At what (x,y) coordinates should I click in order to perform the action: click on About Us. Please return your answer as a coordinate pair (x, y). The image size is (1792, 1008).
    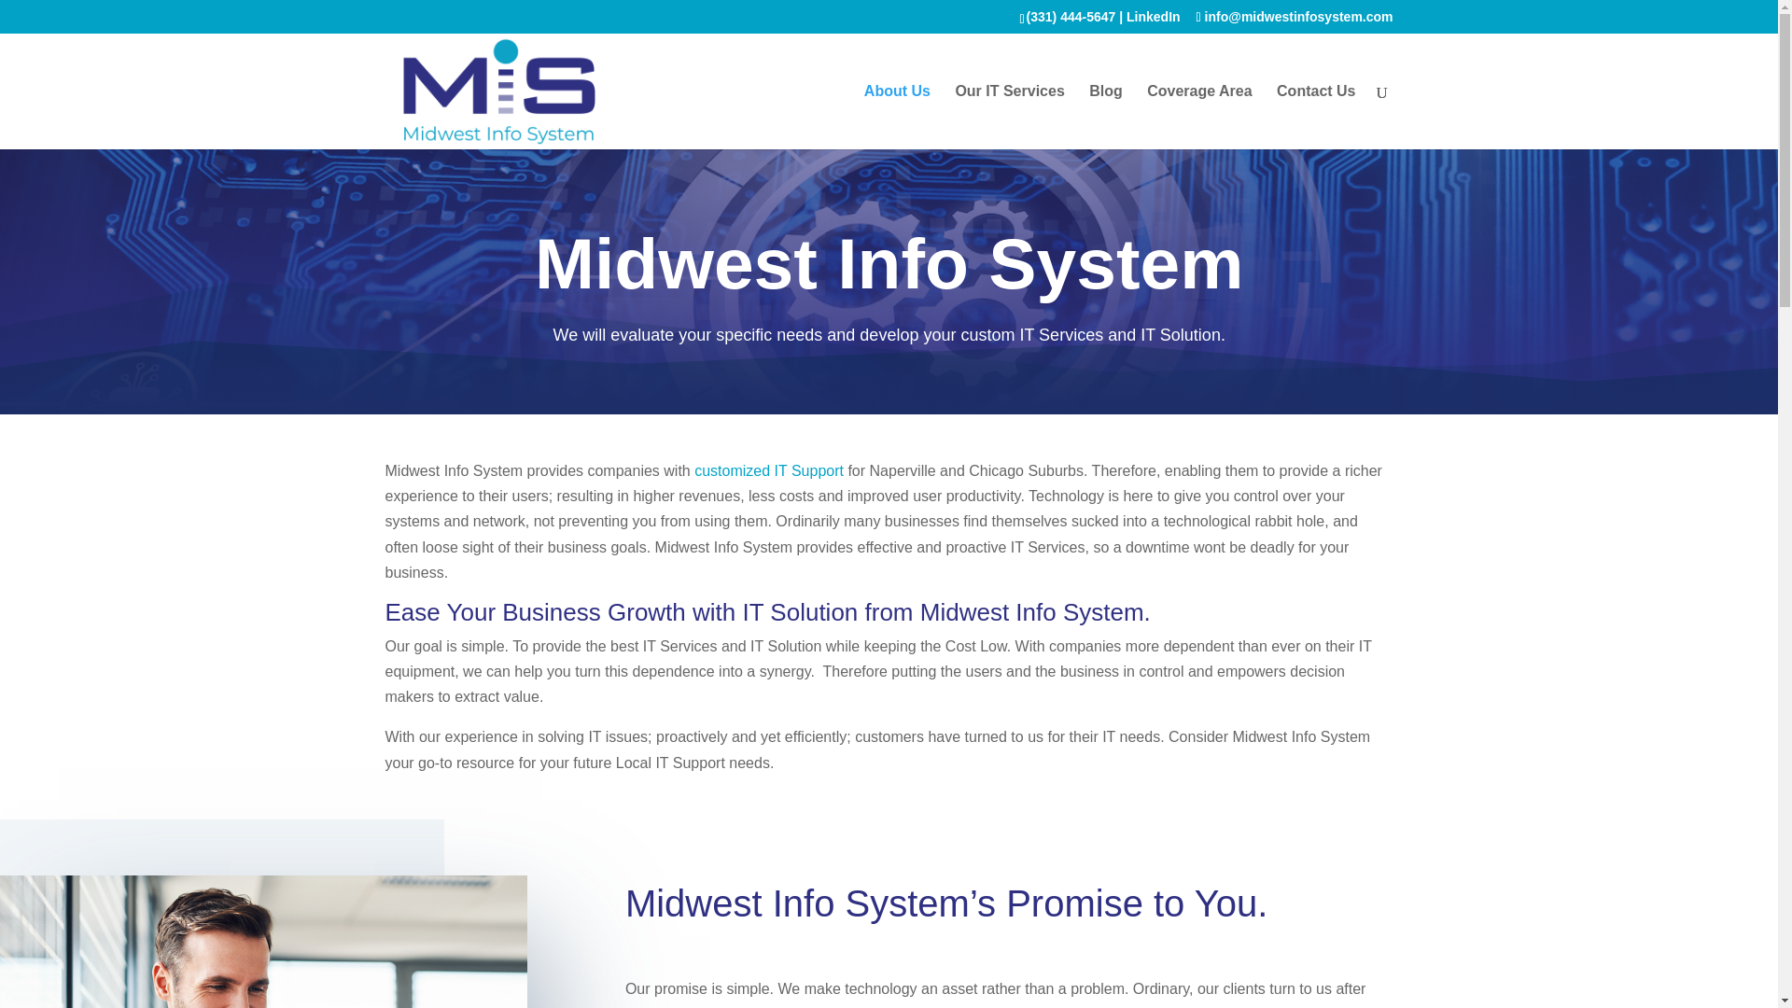
    Looking at the image, I should click on (896, 116).